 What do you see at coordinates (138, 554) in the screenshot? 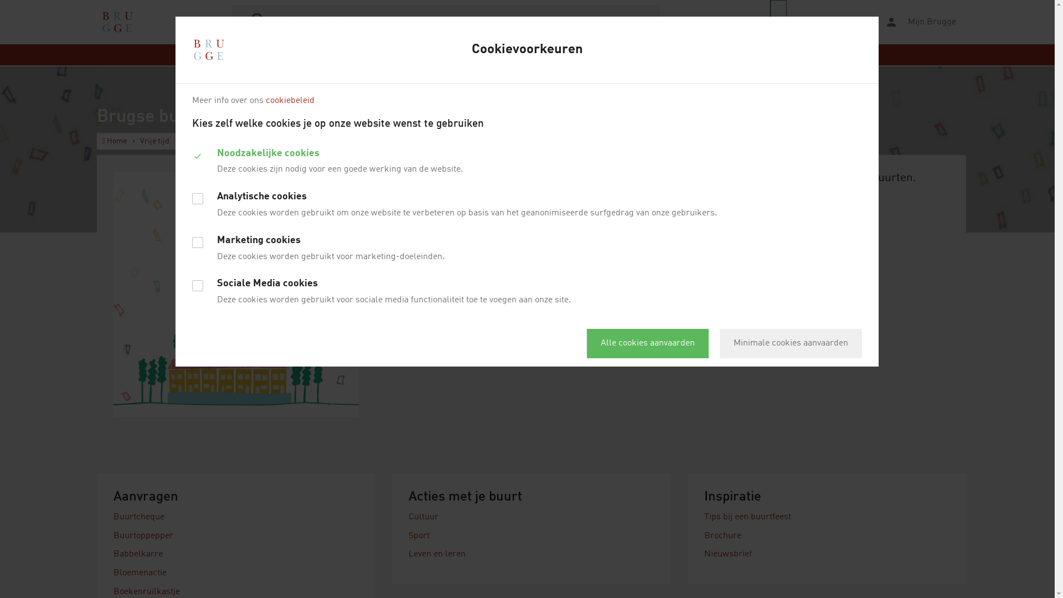
I see `Babbelkarre` at bounding box center [138, 554].